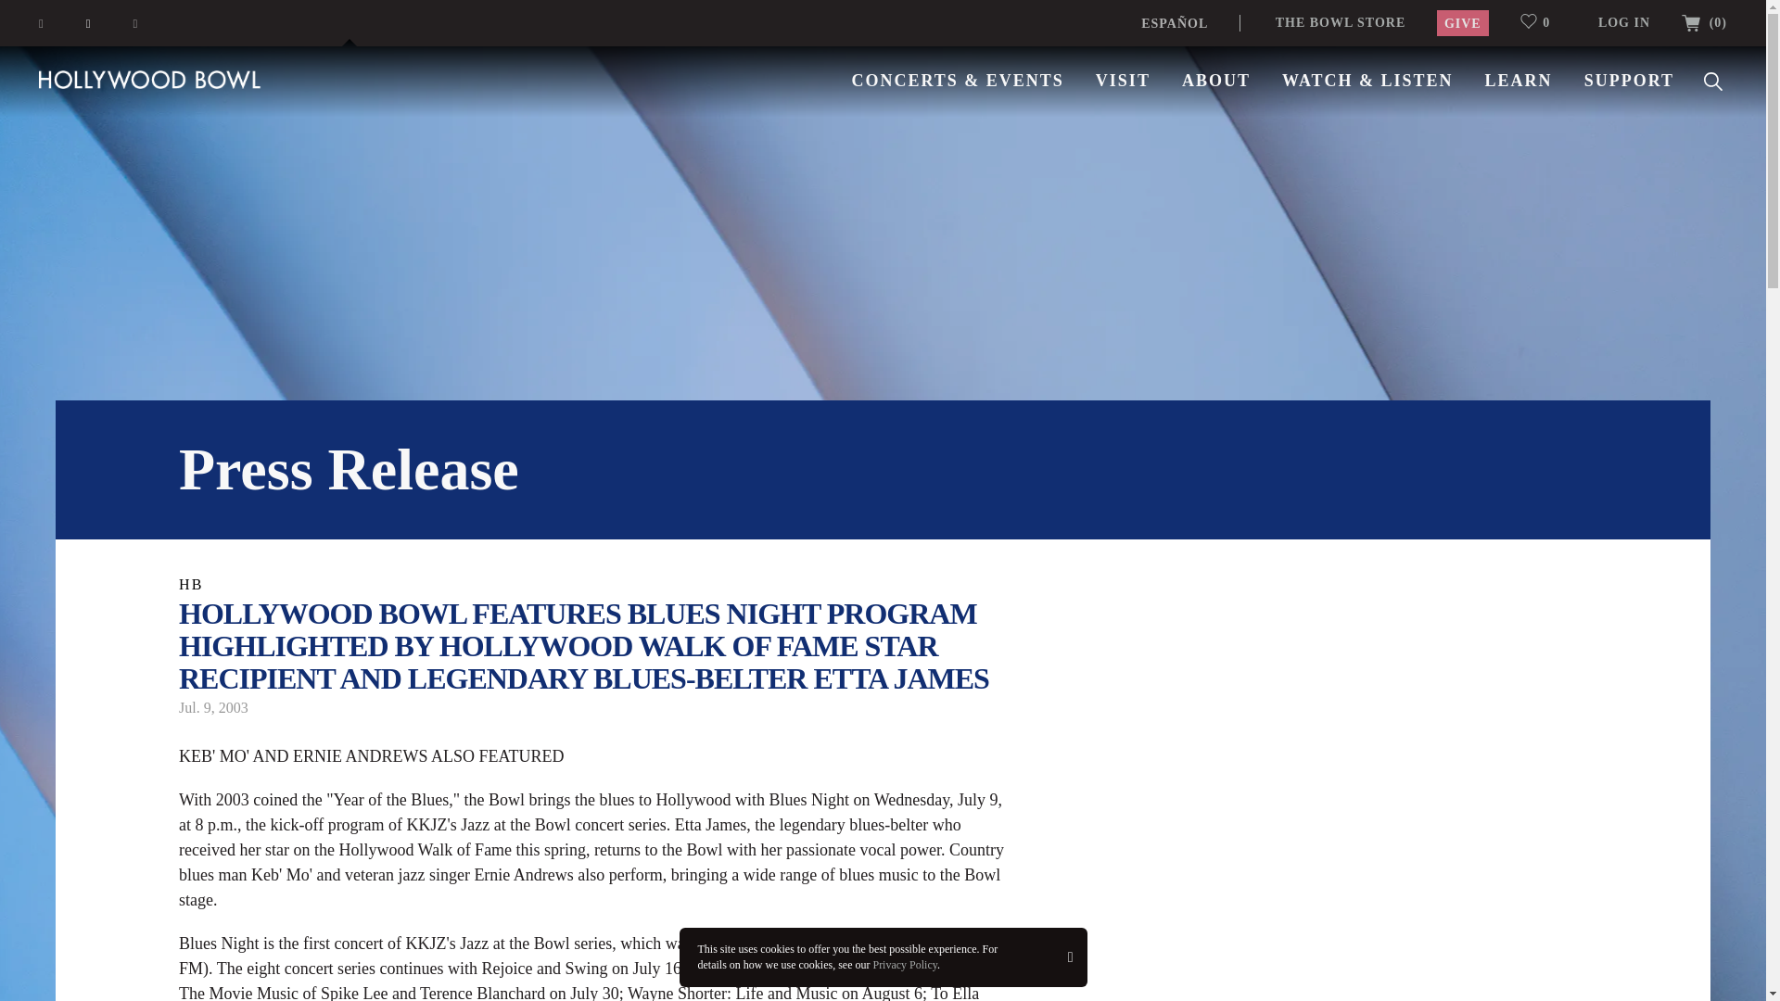 The height and width of the screenshot is (1001, 1780). Describe the element at coordinates (1341, 22) in the screenshot. I see `THE BOWL STORE` at that location.